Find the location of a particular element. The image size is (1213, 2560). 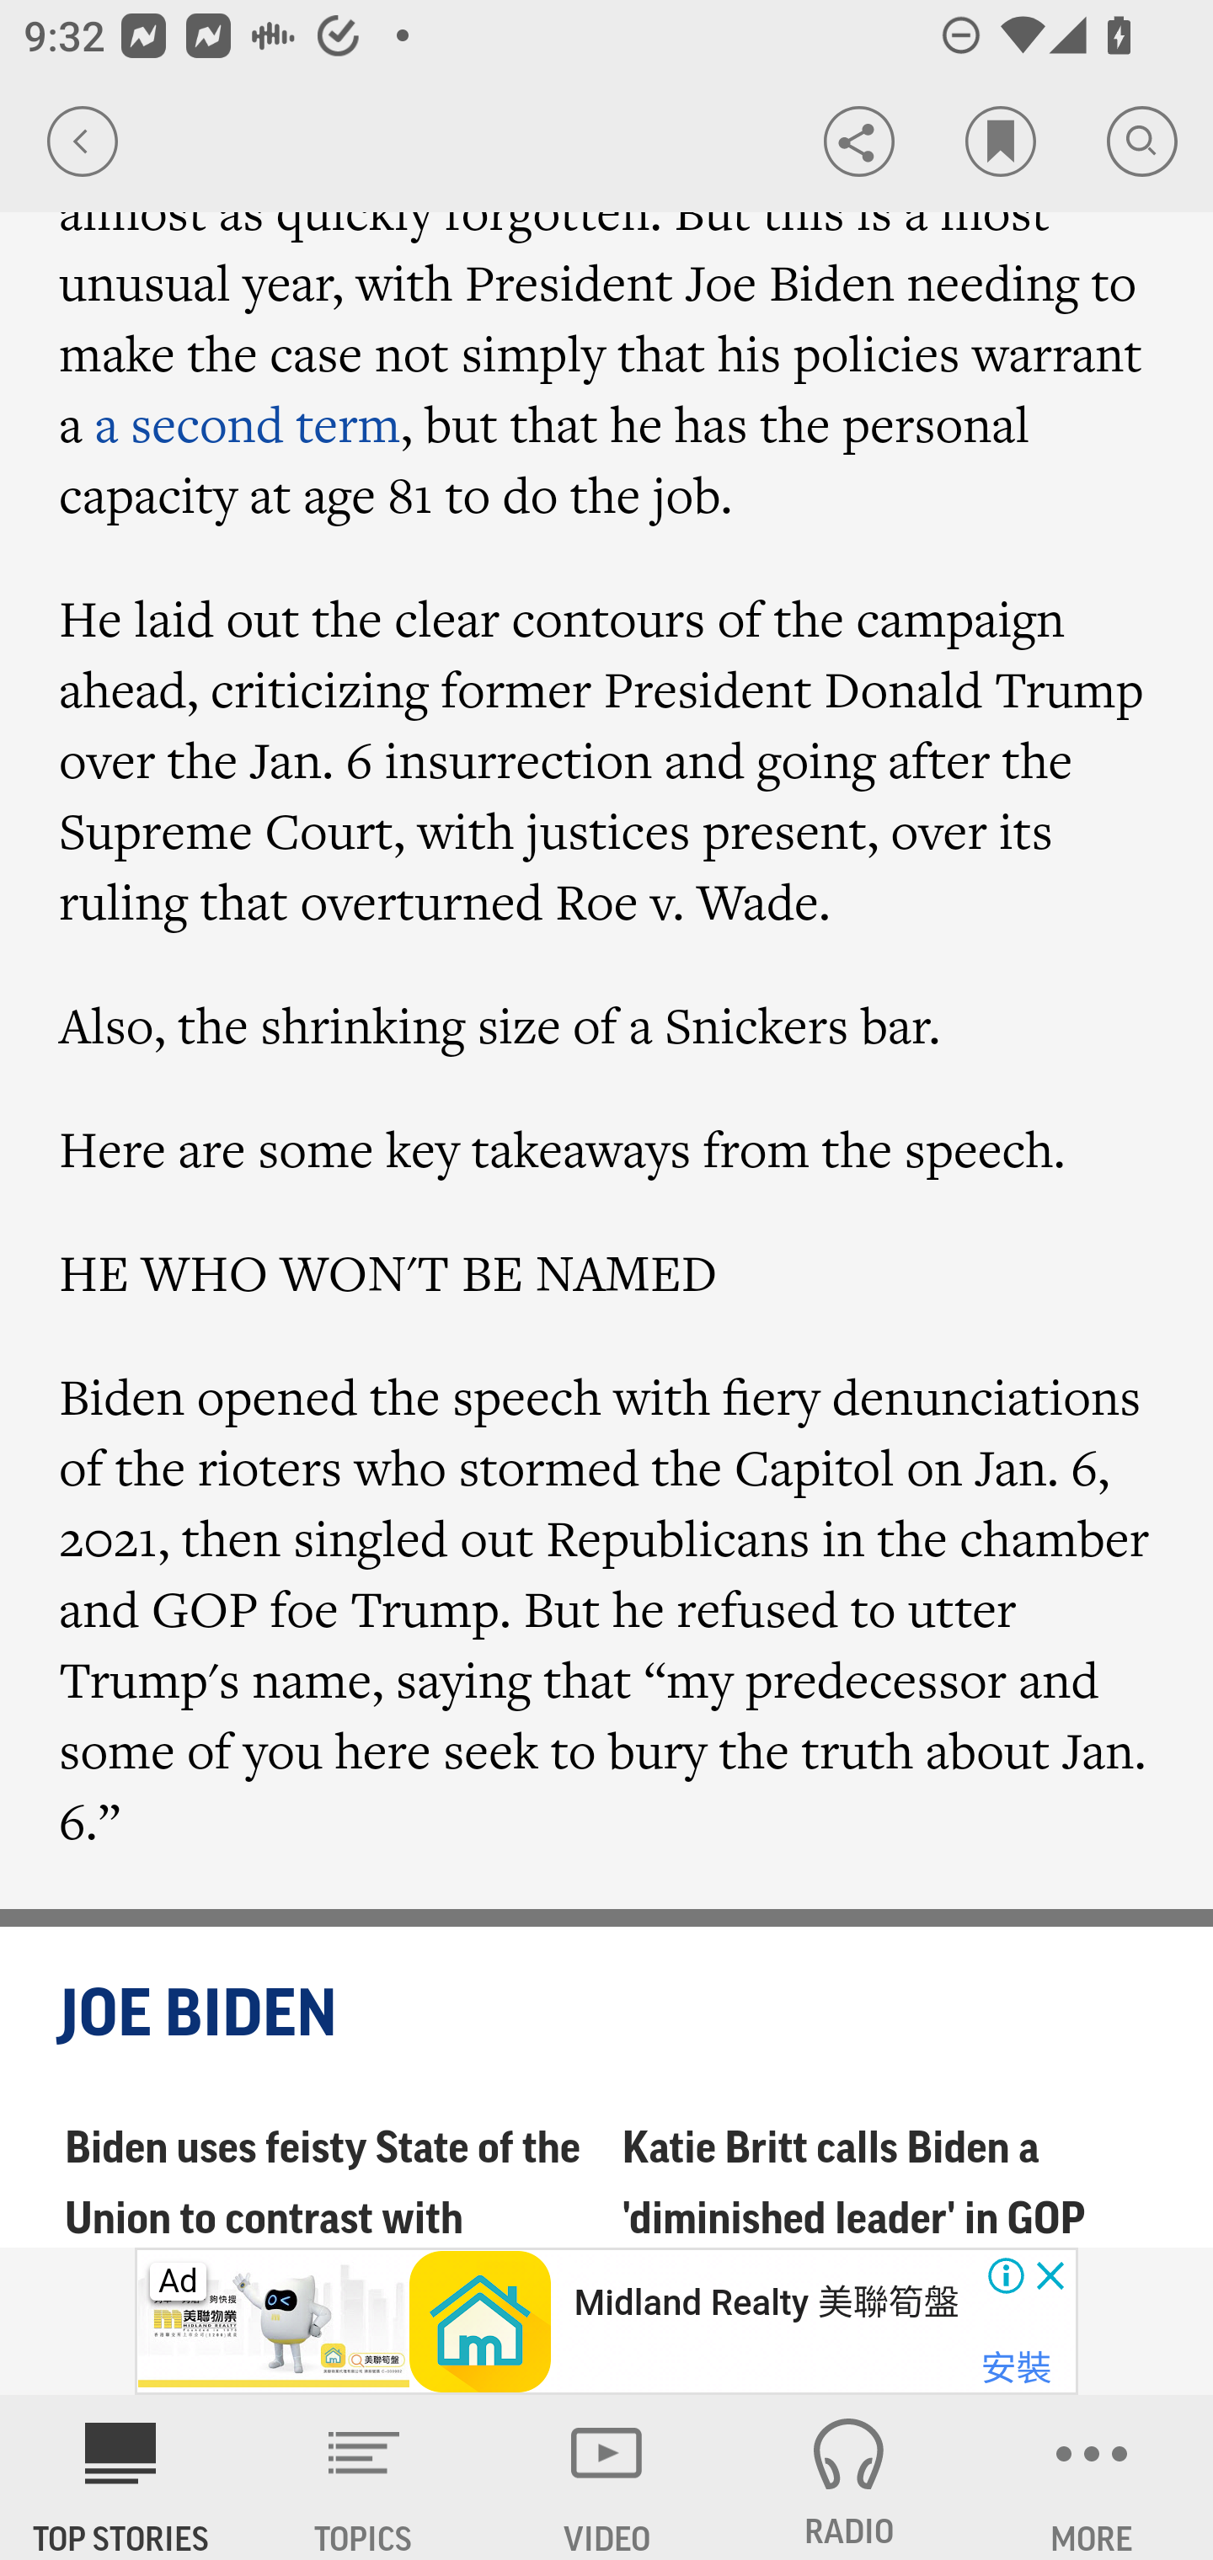

TOPICS is located at coordinates (364, 2477).